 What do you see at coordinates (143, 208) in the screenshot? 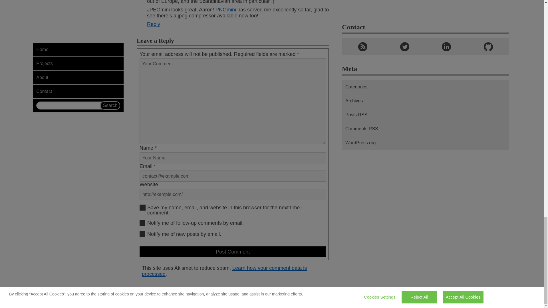
I see `yes` at bounding box center [143, 208].